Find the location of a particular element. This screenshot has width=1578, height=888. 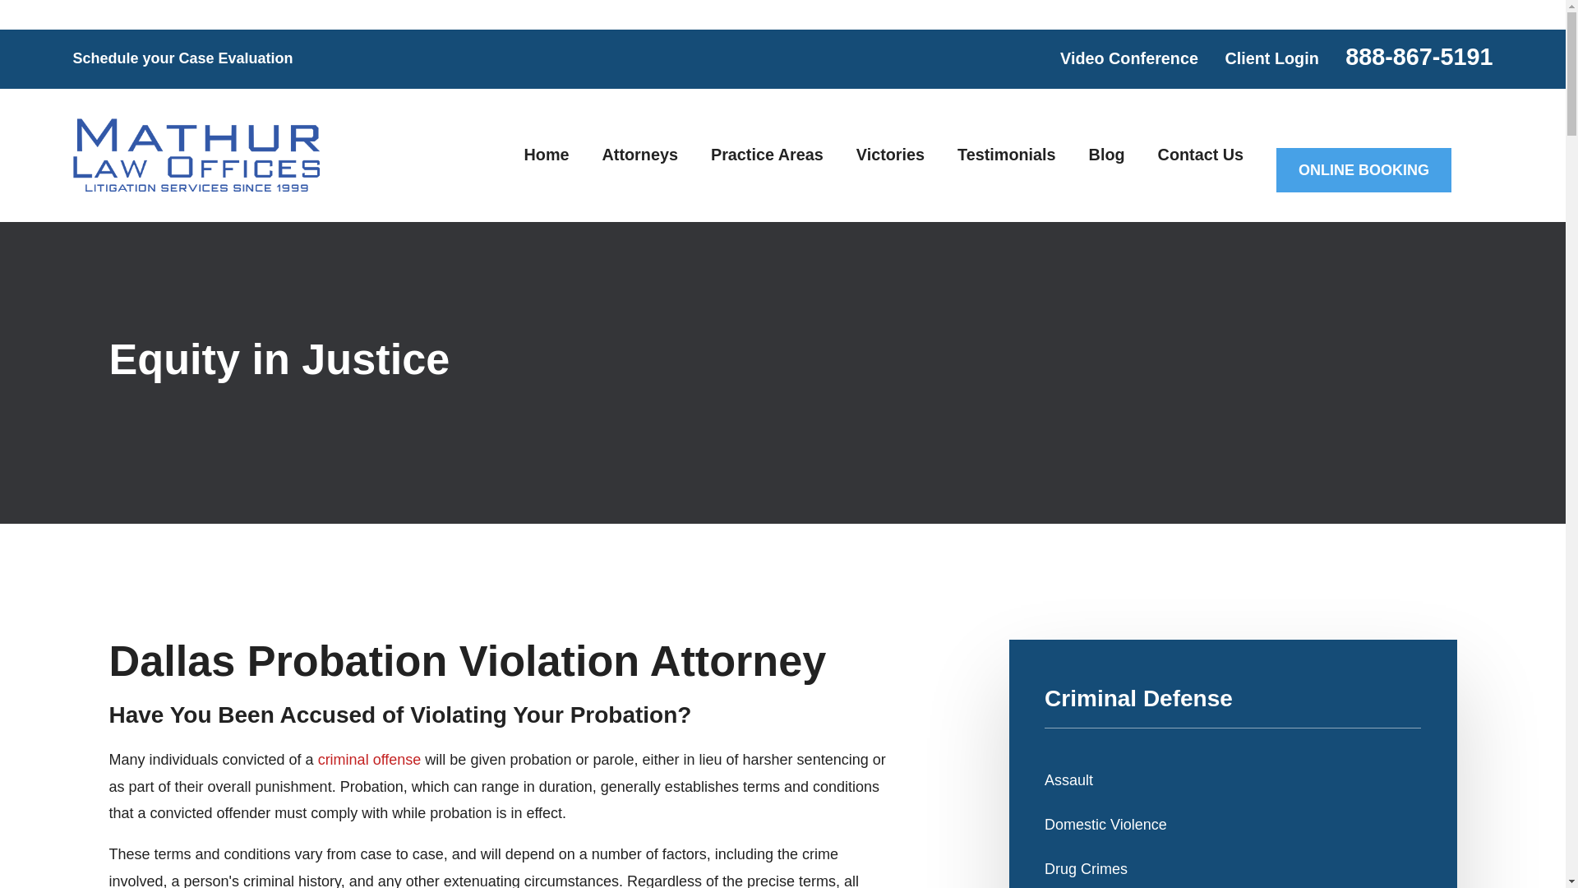

Testimonials is located at coordinates (1006, 155).